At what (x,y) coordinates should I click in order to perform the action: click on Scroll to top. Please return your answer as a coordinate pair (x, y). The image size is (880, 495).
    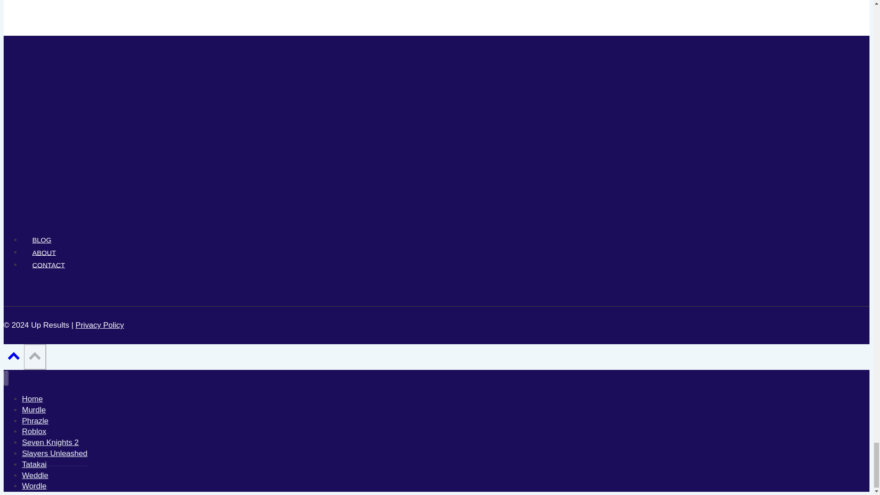
    Looking at the image, I should click on (14, 355).